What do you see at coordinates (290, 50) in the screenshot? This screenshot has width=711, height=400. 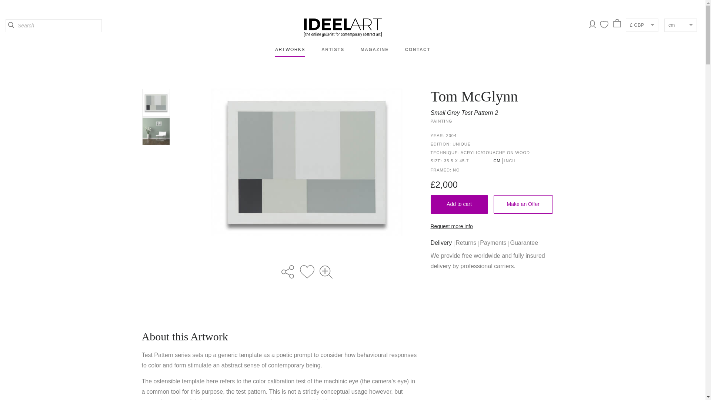 I see `ARTWORKS` at bounding box center [290, 50].